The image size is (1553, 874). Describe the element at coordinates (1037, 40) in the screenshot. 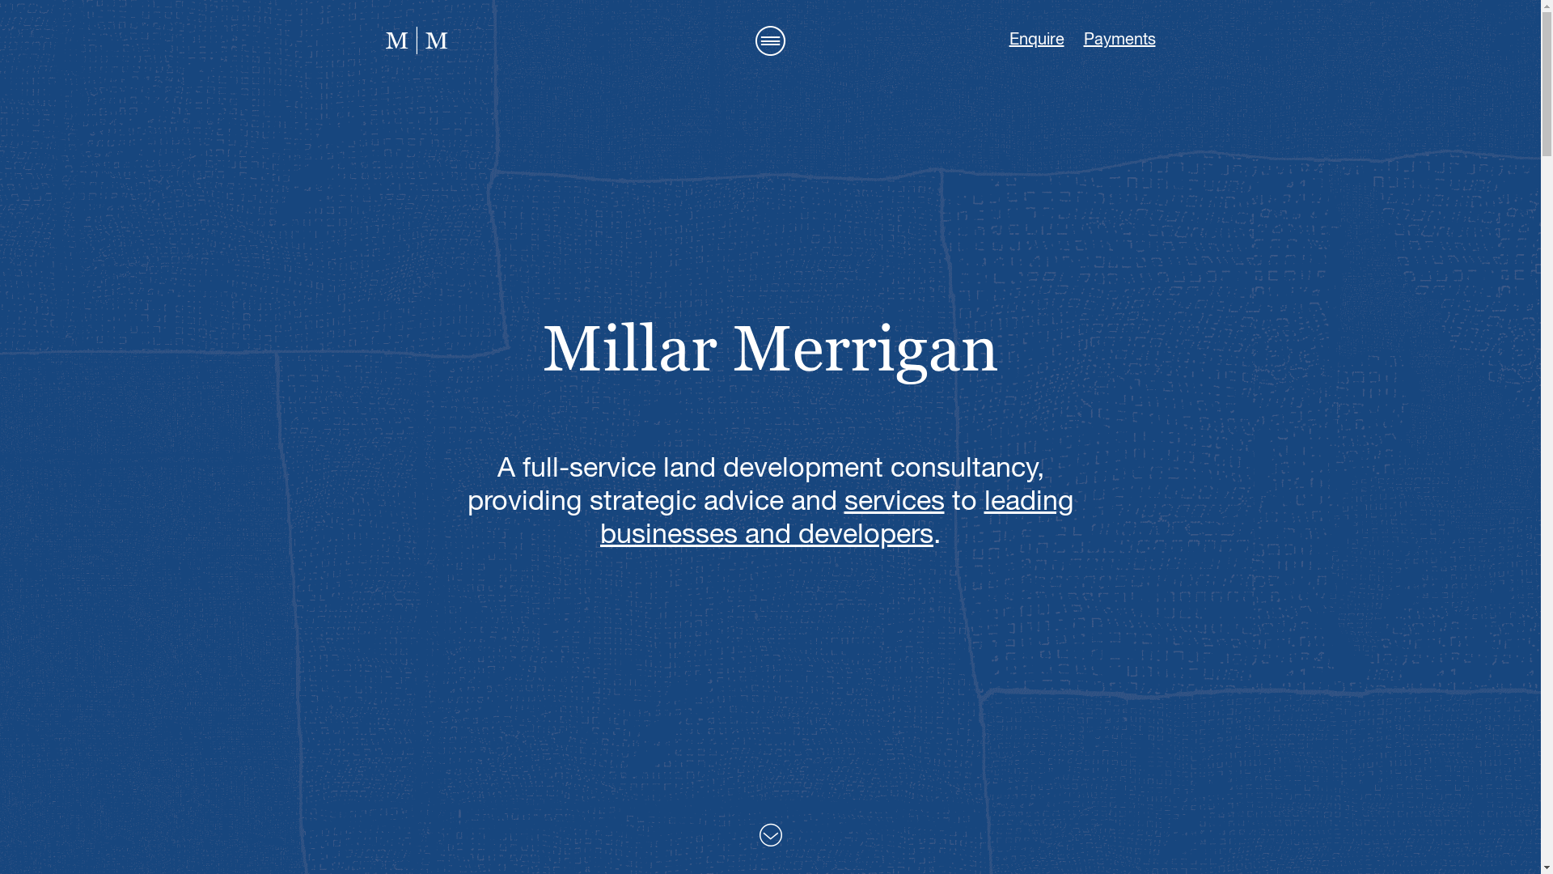

I see `Enquire` at that location.